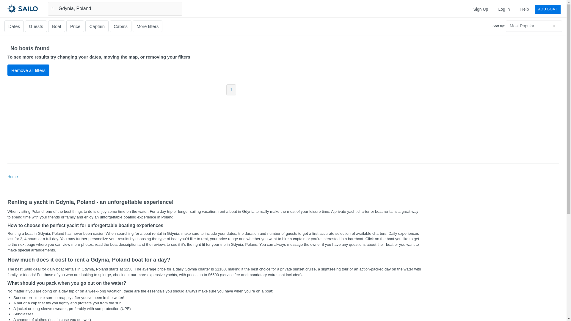 This screenshot has width=571, height=321. What do you see at coordinates (33, 8) in the screenshot?
I see `Sailo logo text` at bounding box center [33, 8].